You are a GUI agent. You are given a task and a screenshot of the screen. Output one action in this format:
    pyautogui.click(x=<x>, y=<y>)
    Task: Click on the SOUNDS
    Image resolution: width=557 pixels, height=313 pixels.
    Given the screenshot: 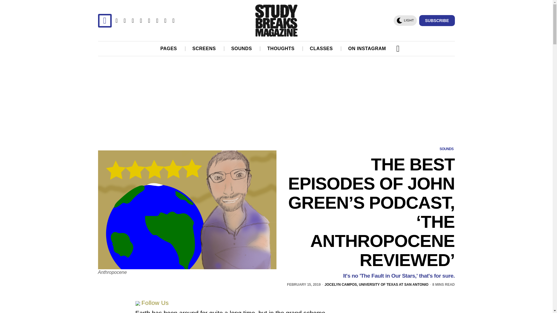 What is the action you would take?
    pyautogui.click(x=242, y=48)
    